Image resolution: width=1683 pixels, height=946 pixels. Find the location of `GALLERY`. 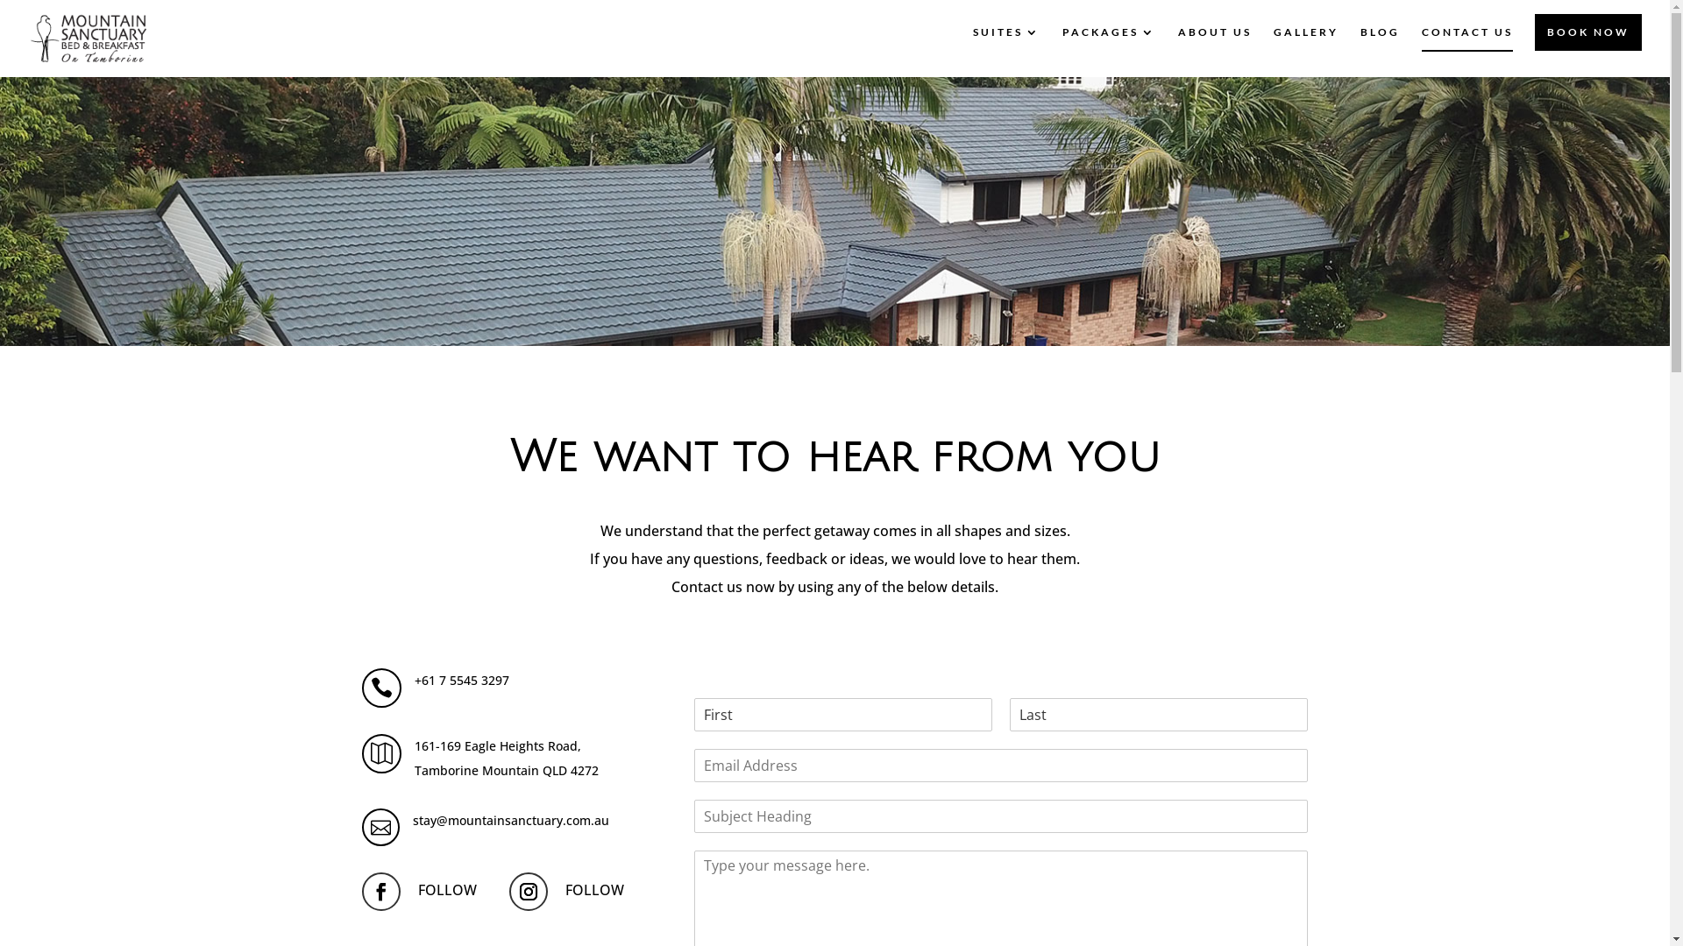

GALLERY is located at coordinates (1306, 52).